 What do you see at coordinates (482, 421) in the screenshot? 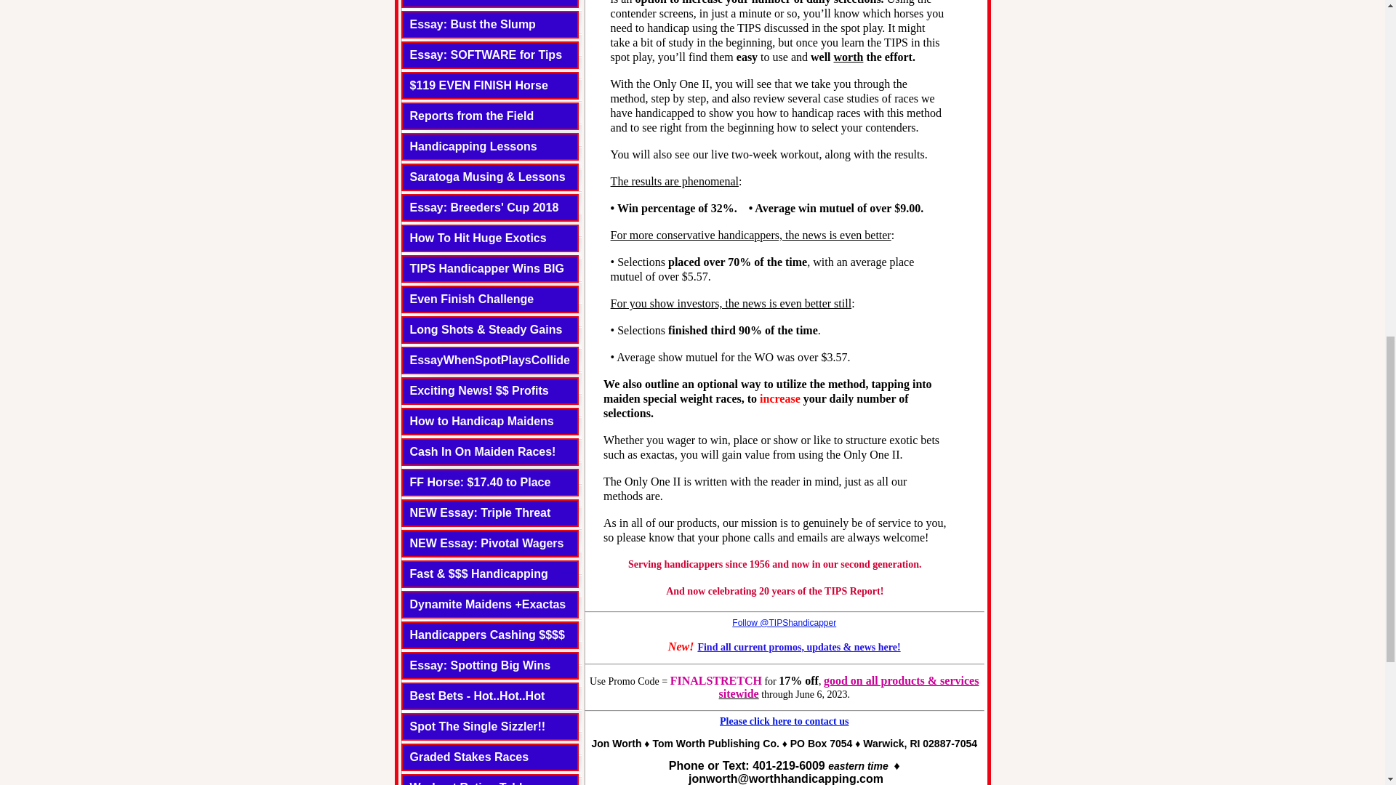
I see `How to Handicap Maidens` at bounding box center [482, 421].